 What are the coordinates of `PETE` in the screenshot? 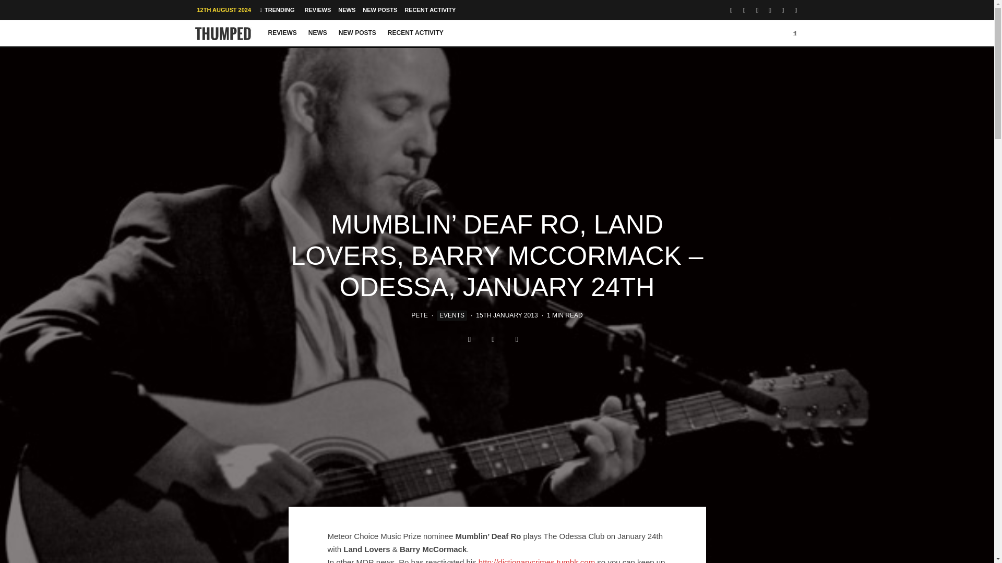 It's located at (419, 315).